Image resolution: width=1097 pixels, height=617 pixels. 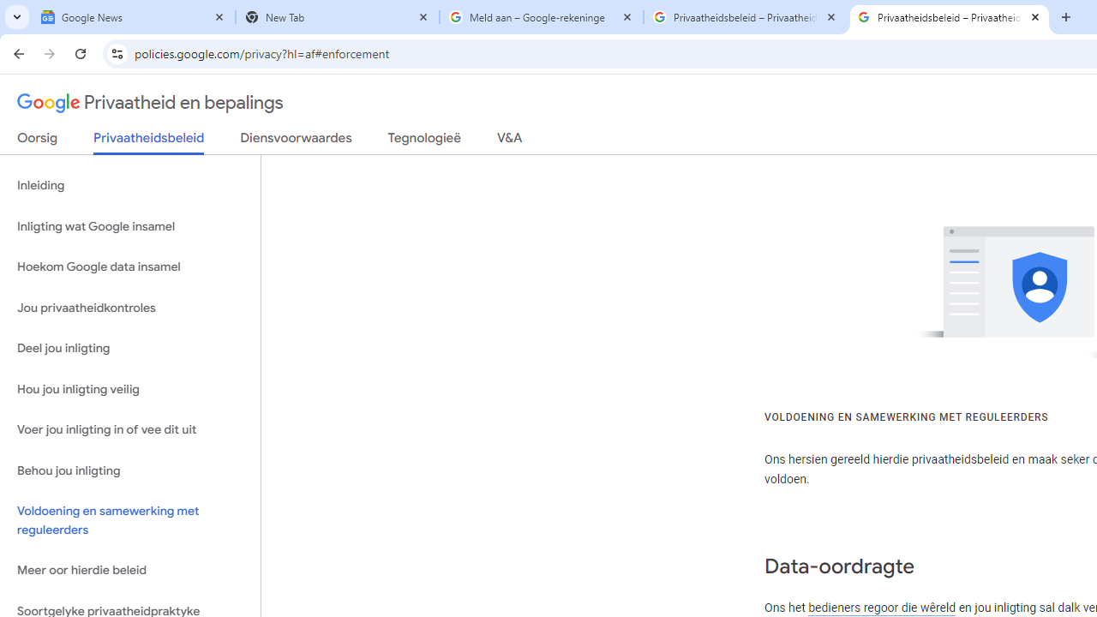 I want to click on V&A, so click(x=509, y=141).